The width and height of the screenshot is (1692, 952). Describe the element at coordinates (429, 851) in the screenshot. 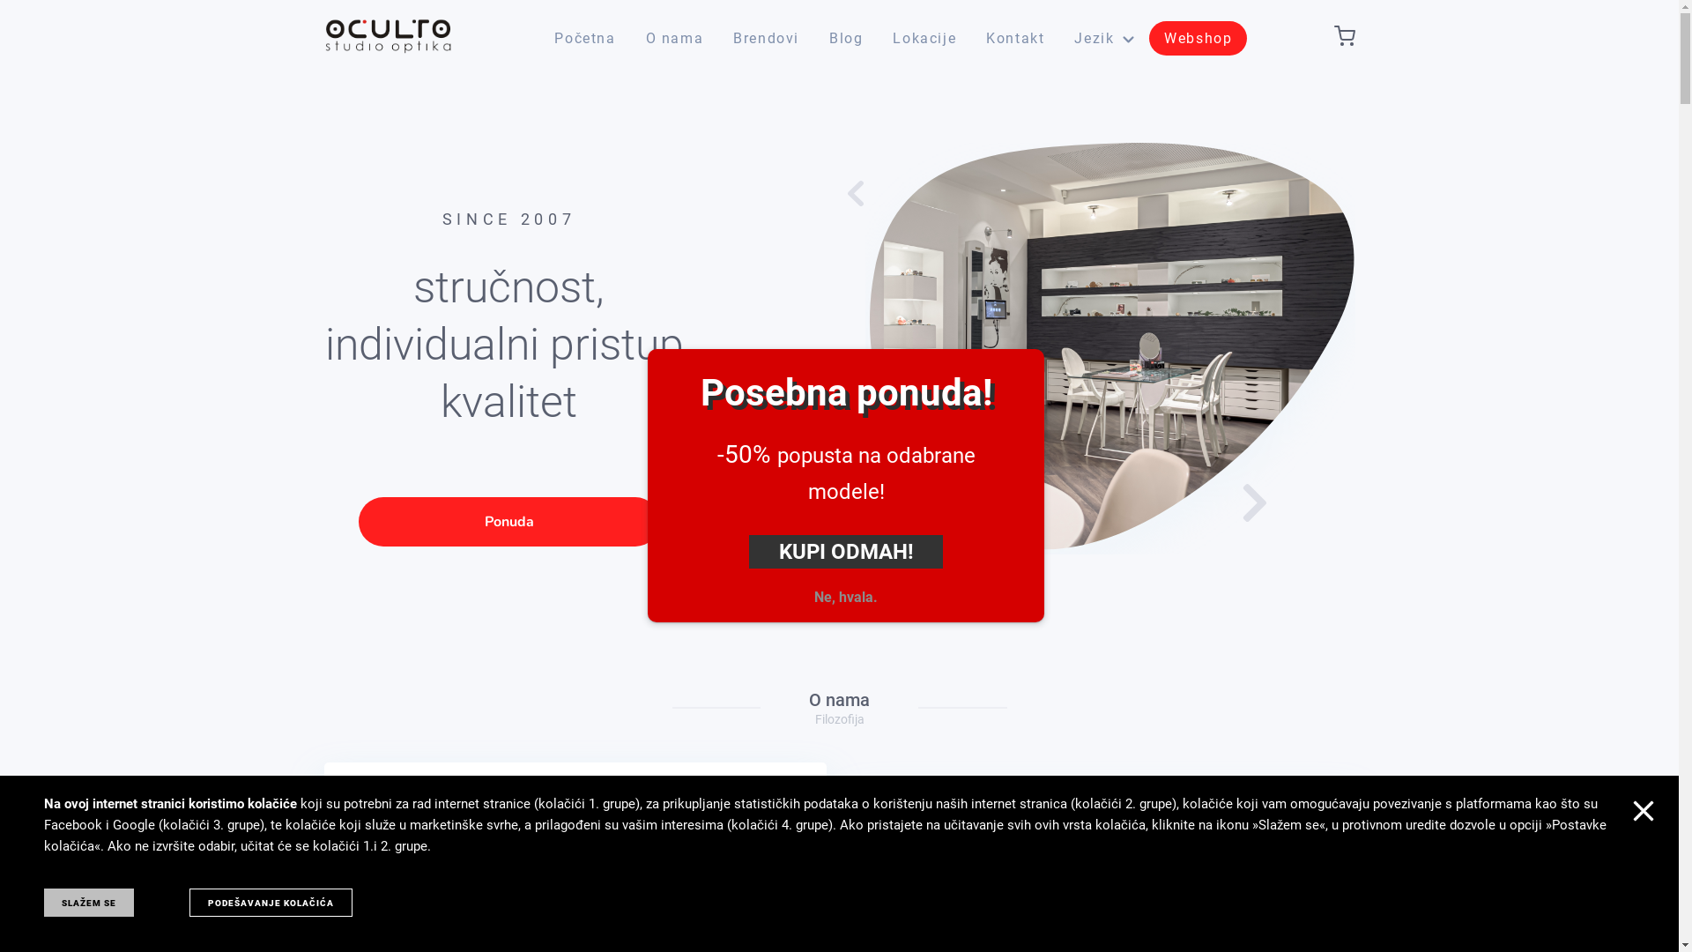

I see `Author Image` at that location.